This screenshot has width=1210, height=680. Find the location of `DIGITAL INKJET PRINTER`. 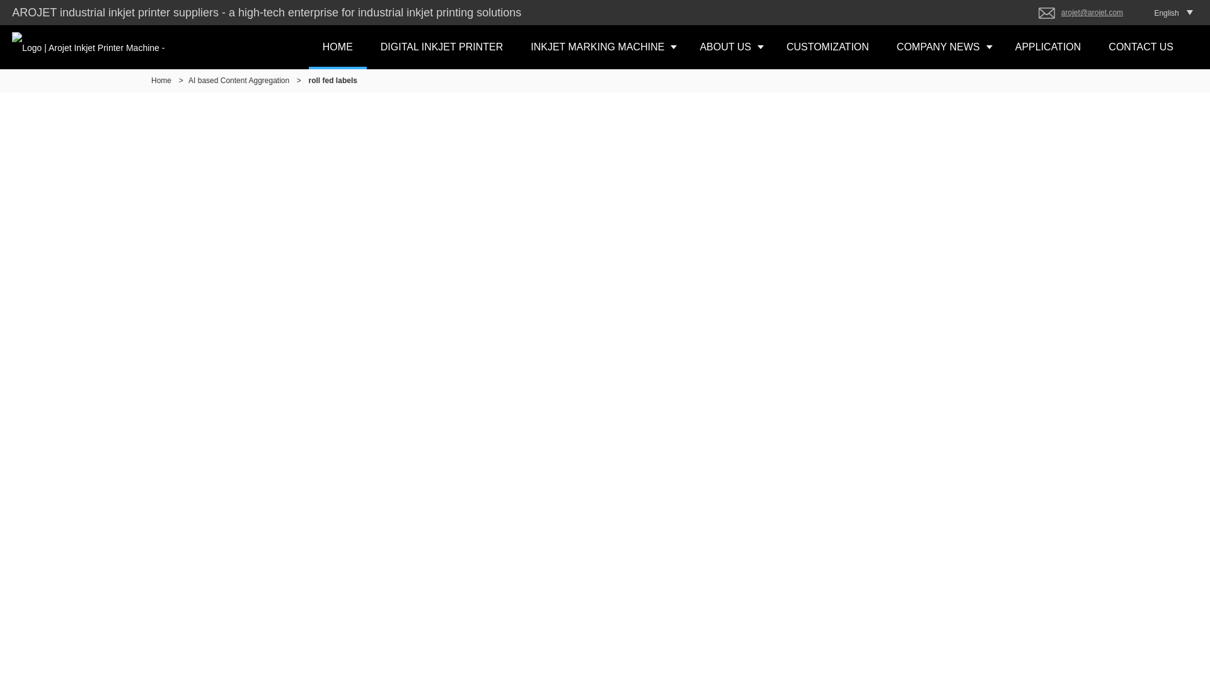

DIGITAL INKJET PRINTER is located at coordinates (441, 47).